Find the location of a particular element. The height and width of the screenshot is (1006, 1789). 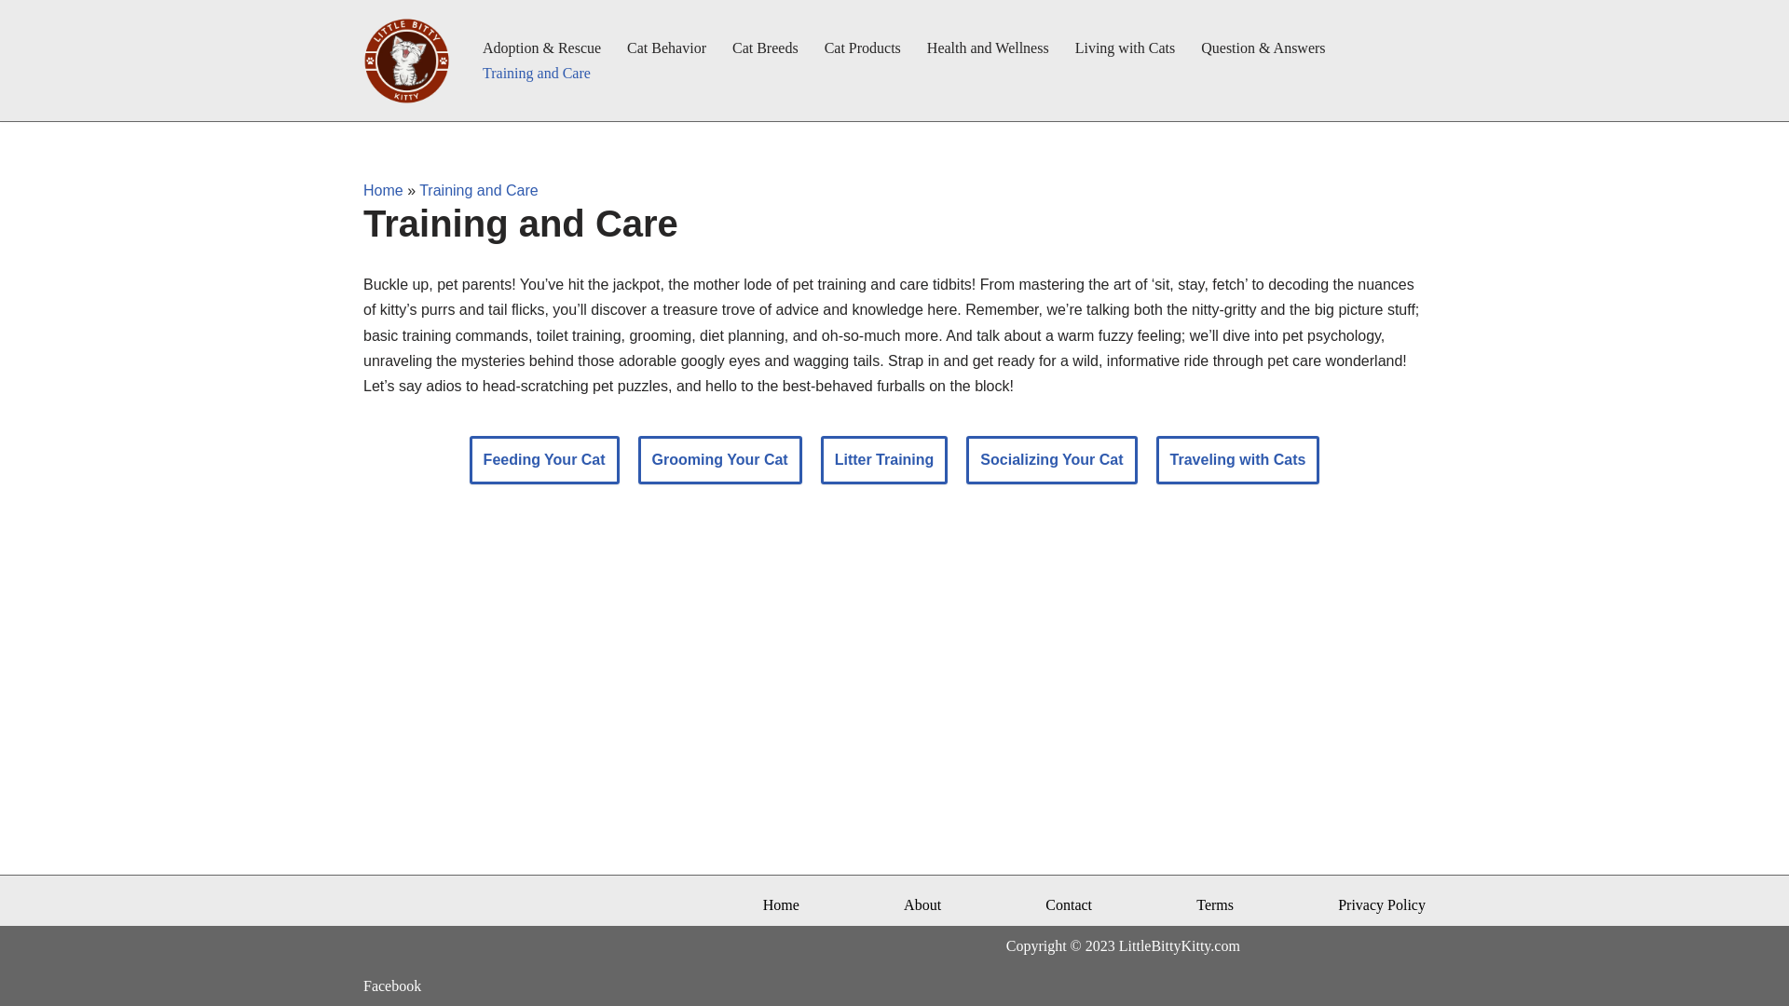

Litter Training is located at coordinates (884, 459).